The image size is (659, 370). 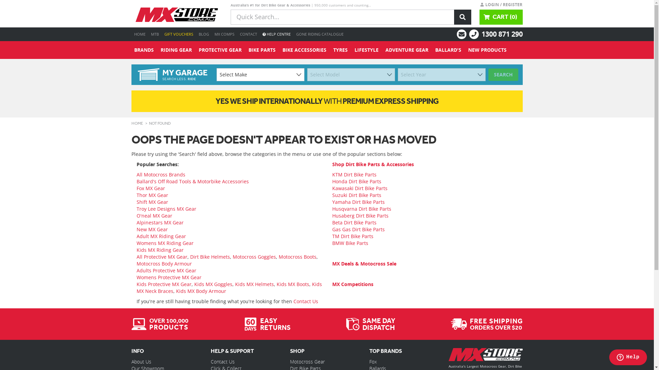 What do you see at coordinates (220, 50) in the screenshot?
I see `PROTECTIVE GEAR` at bounding box center [220, 50].